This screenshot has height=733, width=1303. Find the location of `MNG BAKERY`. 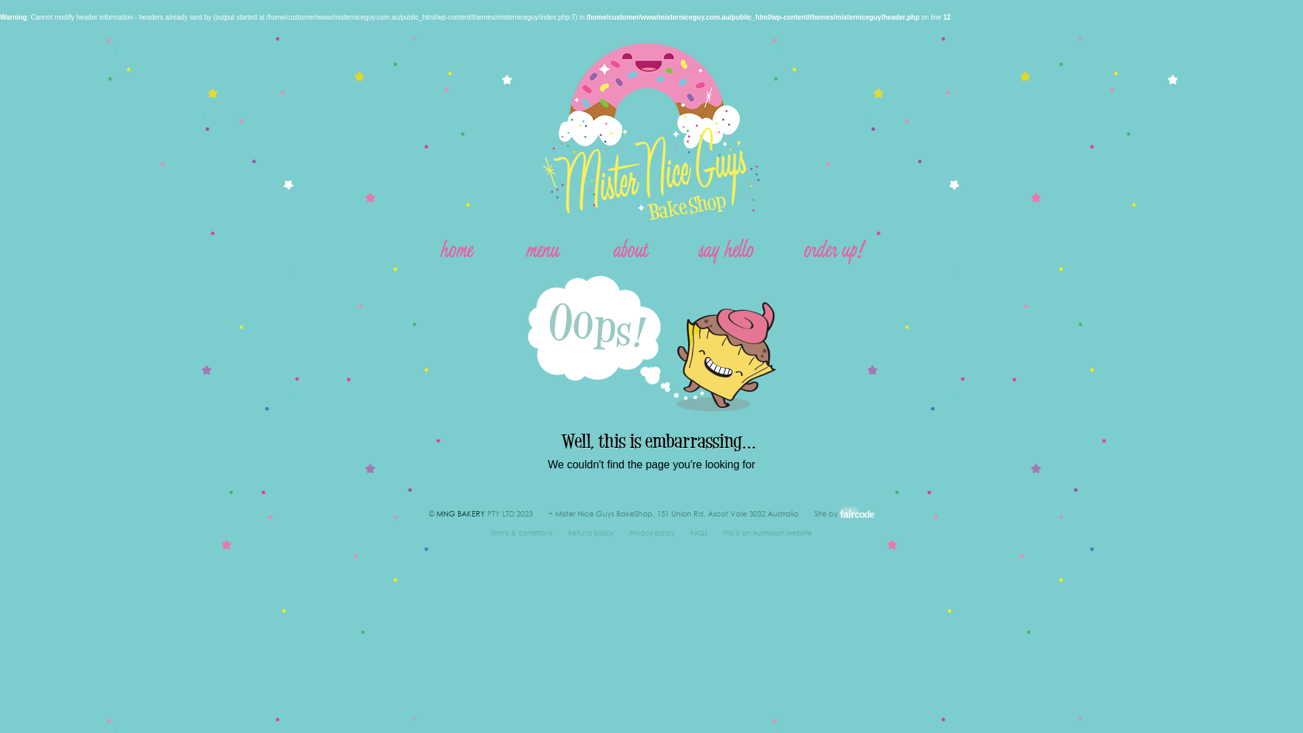

MNG BAKERY is located at coordinates (461, 514).